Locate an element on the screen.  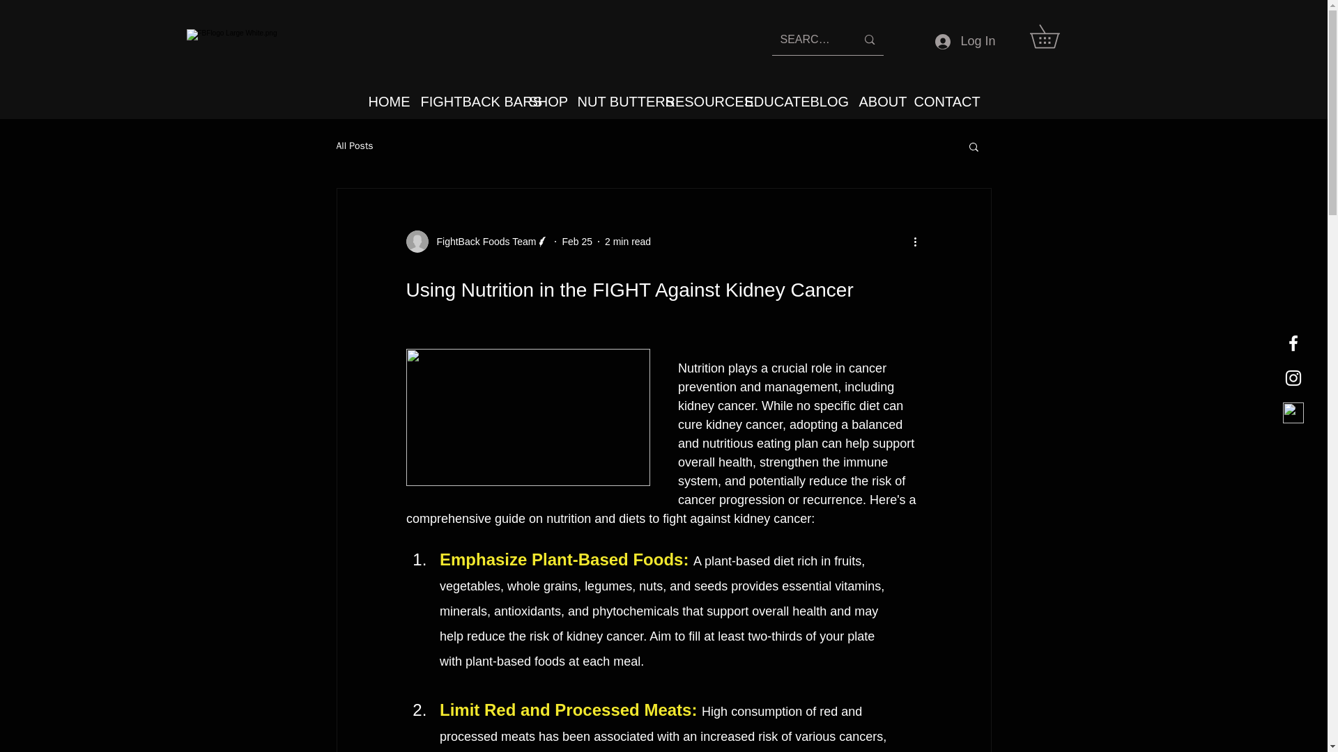
HOME is located at coordinates (385, 101).